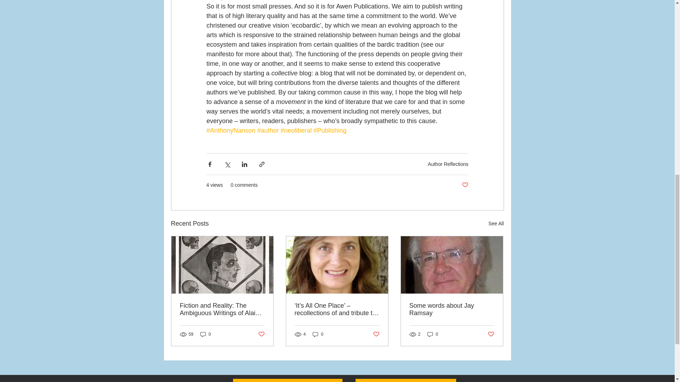  Describe the element at coordinates (205, 334) in the screenshot. I see `0` at that location.